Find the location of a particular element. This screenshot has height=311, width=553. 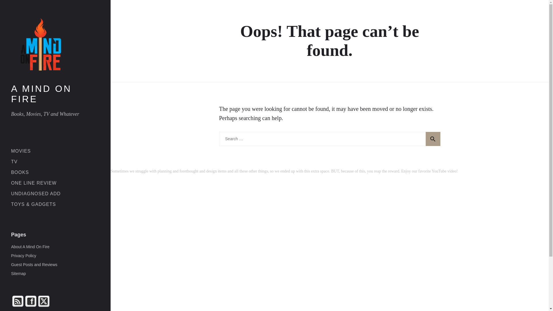

Undiagnosed ADD is located at coordinates (36, 194).